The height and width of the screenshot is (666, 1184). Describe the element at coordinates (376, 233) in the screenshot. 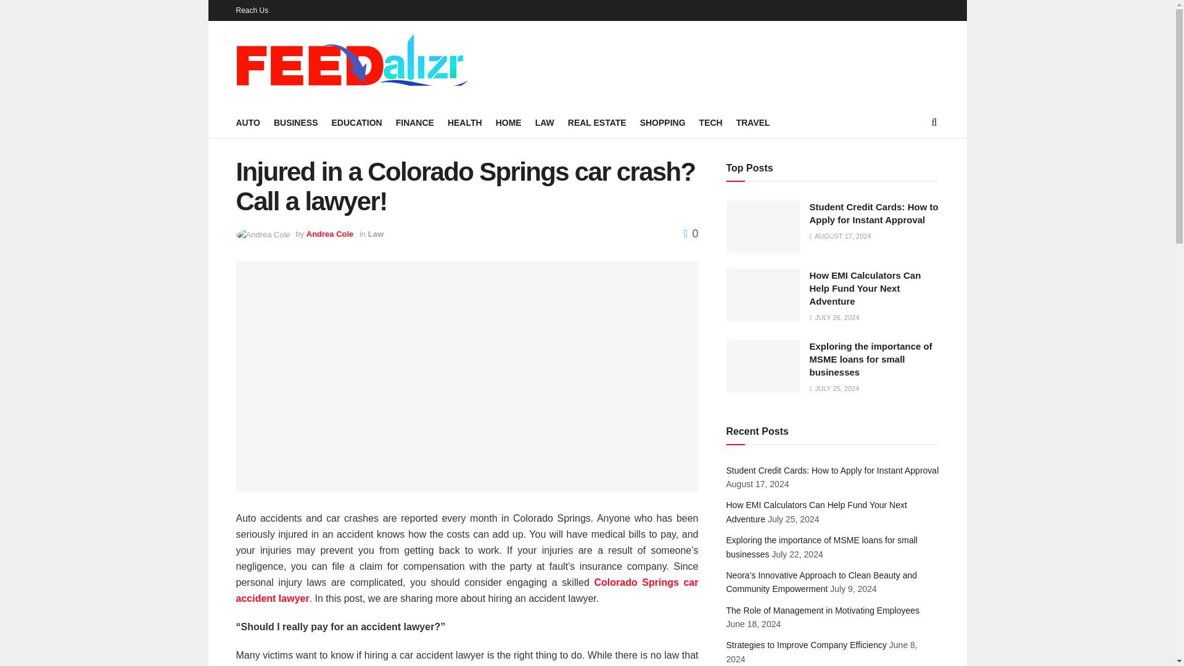

I see `Law` at that location.